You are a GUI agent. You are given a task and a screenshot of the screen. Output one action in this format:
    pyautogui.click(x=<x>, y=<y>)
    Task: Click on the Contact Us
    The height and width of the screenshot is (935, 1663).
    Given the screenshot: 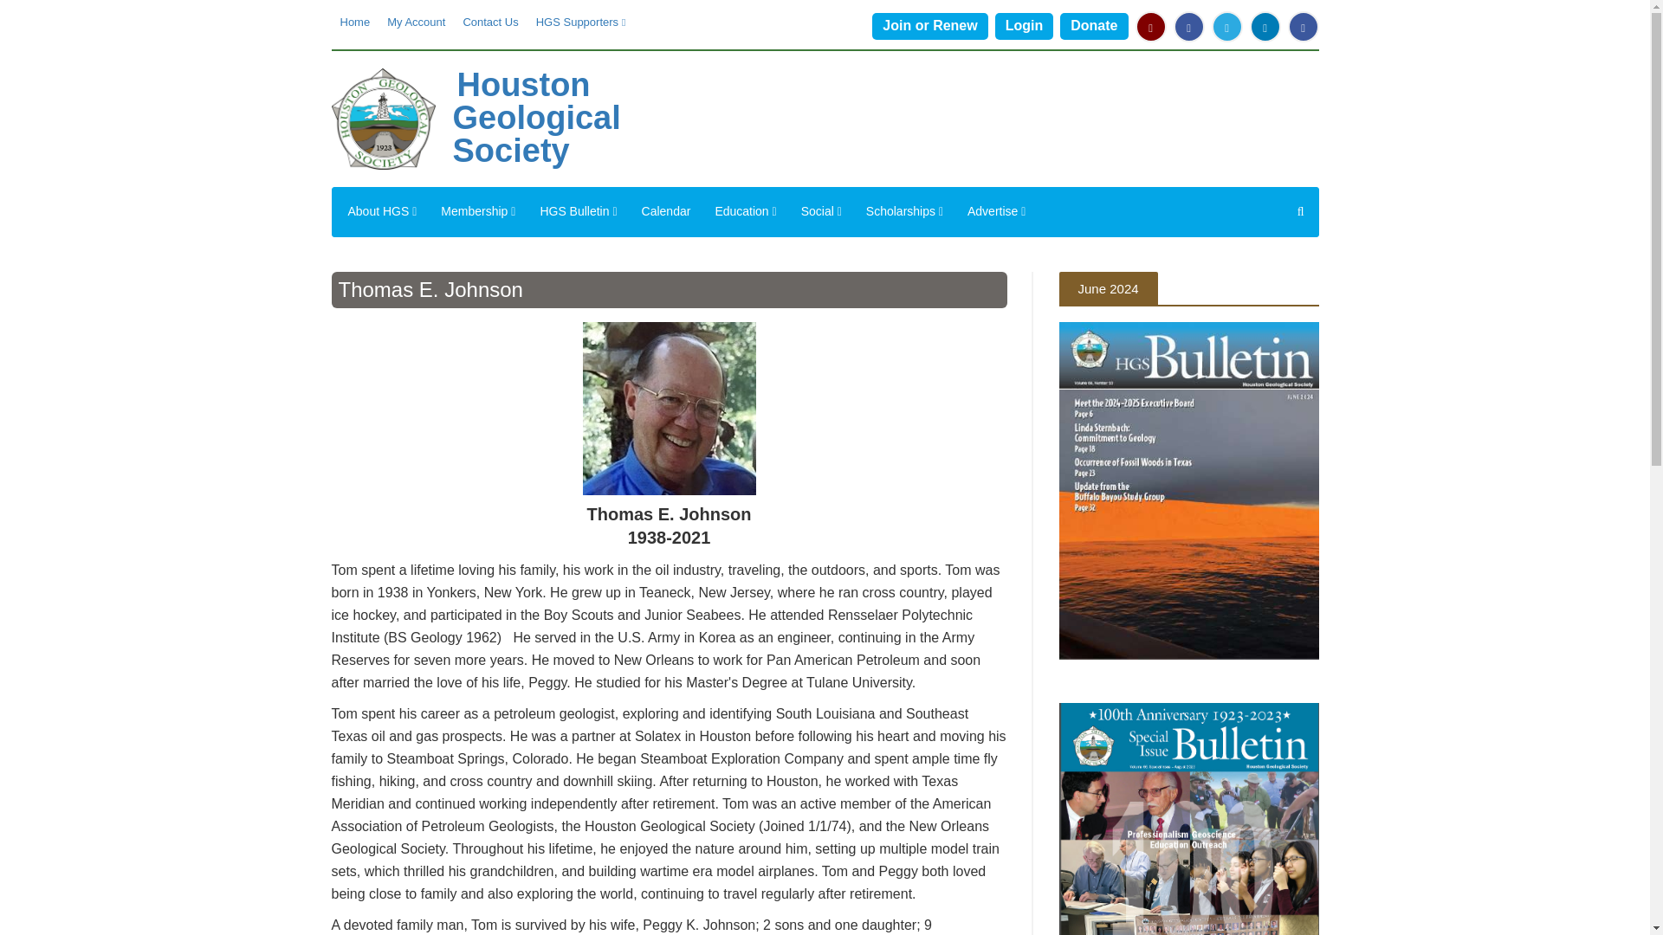 What is the action you would take?
    pyautogui.click(x=490, y=23)
    